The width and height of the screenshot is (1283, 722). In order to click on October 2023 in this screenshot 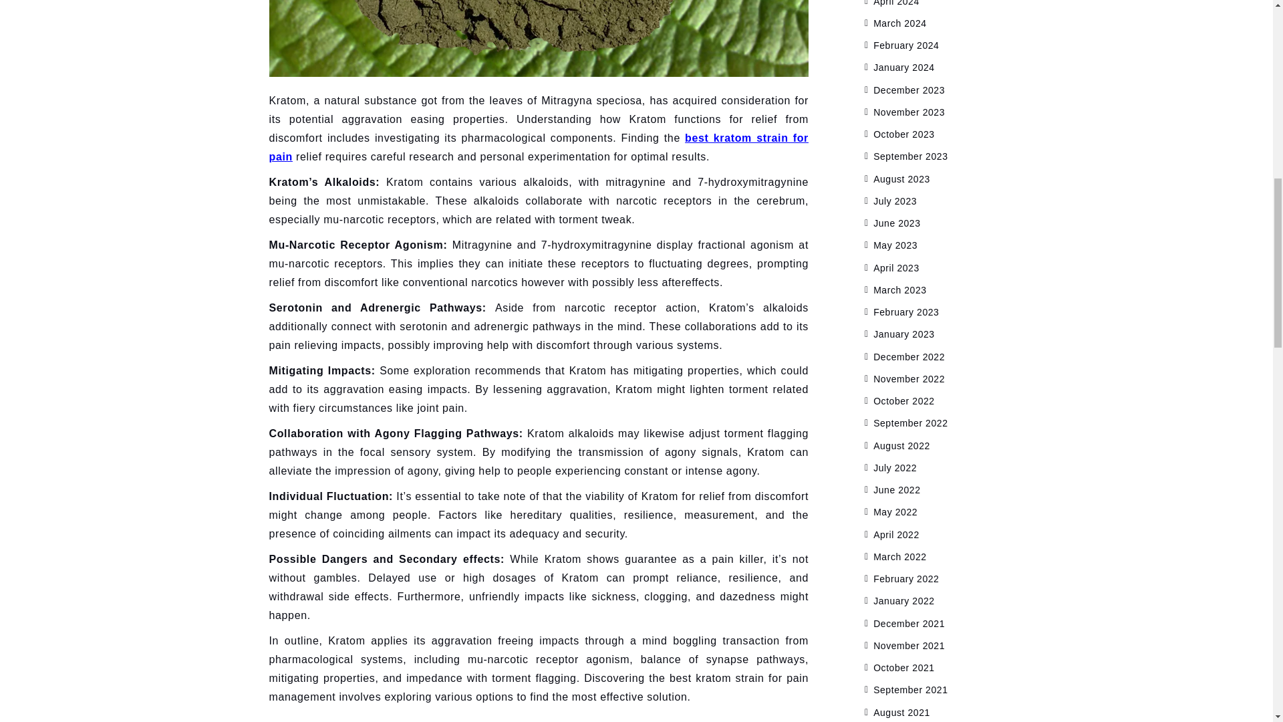, I will do `click(904, 134)`.